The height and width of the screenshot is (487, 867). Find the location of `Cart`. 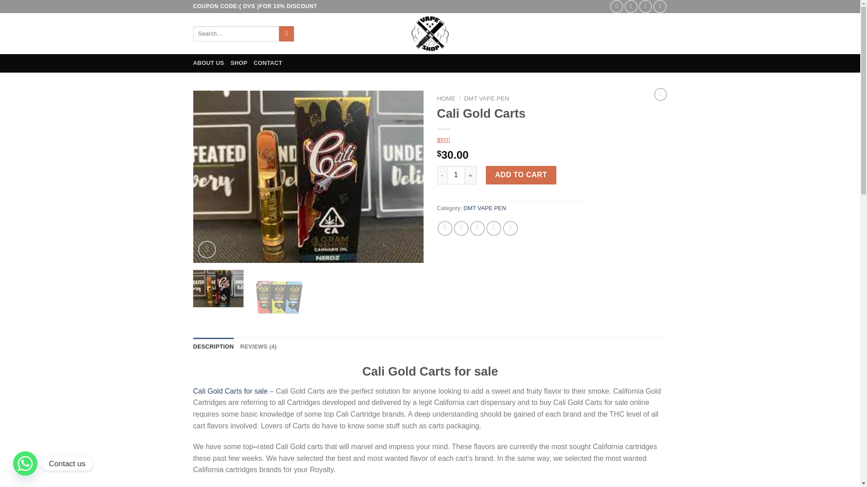

Cart is located at coordinates (653, 33).